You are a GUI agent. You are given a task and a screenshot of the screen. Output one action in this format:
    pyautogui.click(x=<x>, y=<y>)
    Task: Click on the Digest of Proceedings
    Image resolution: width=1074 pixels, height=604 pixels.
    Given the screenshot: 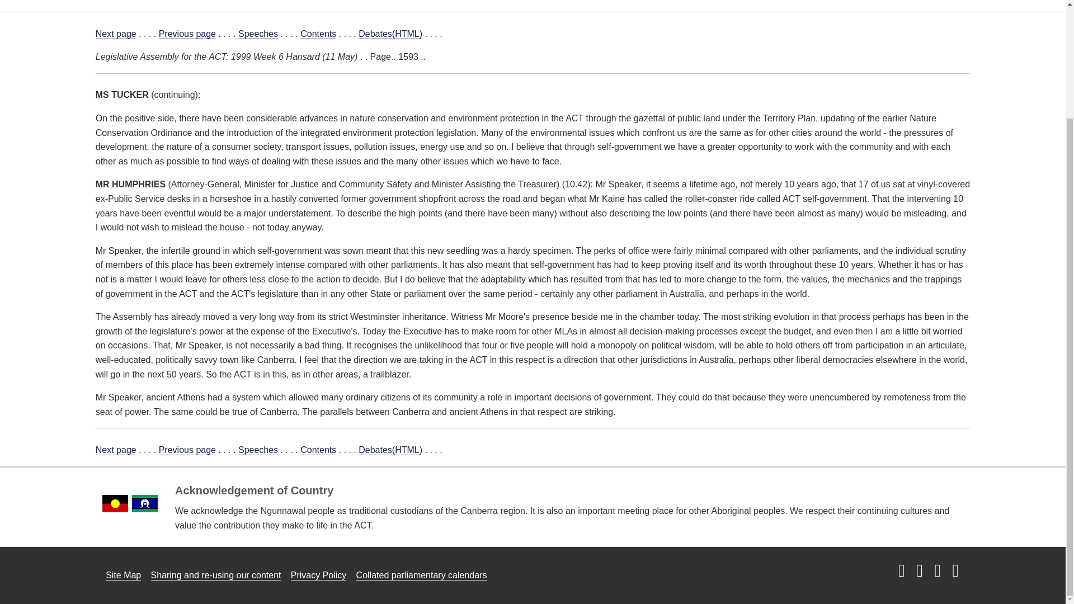 What is the action you would take?
    pyautogui.click(x=586, y=1)
    